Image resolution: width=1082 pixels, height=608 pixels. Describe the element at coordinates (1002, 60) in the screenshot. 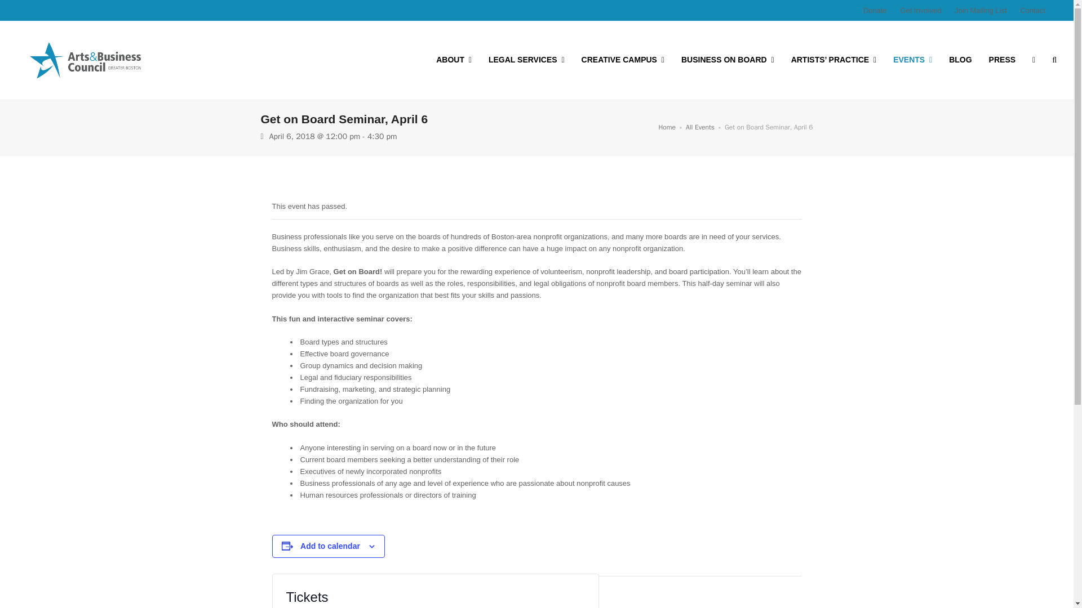

I see `PRESS` at that location.